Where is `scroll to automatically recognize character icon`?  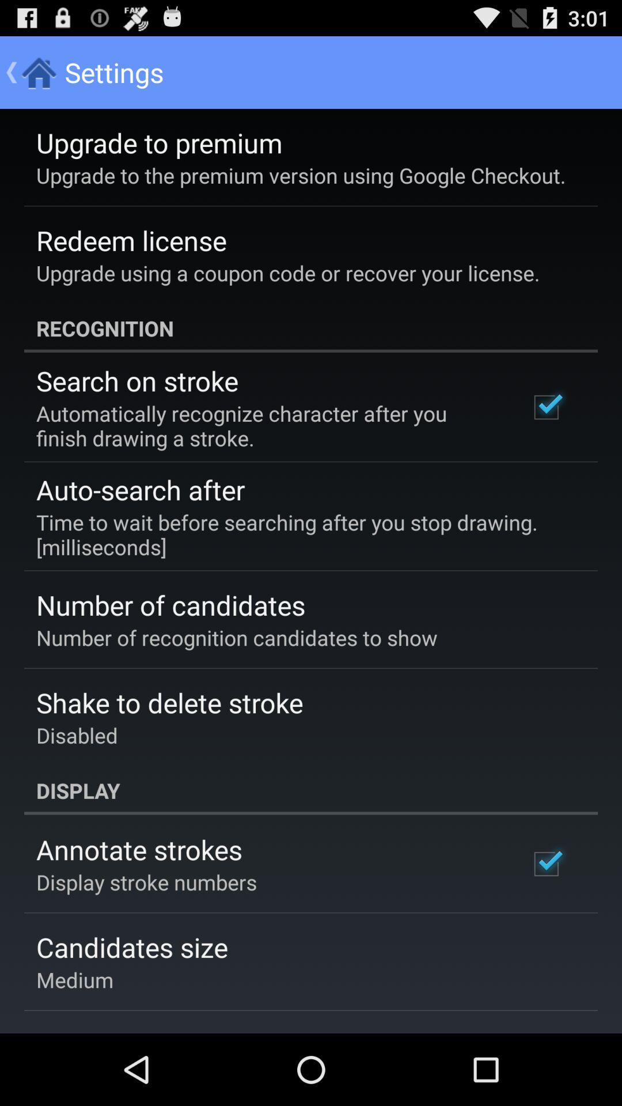
scroll to automatically recognize character icon is located at coordinates (267, 426).